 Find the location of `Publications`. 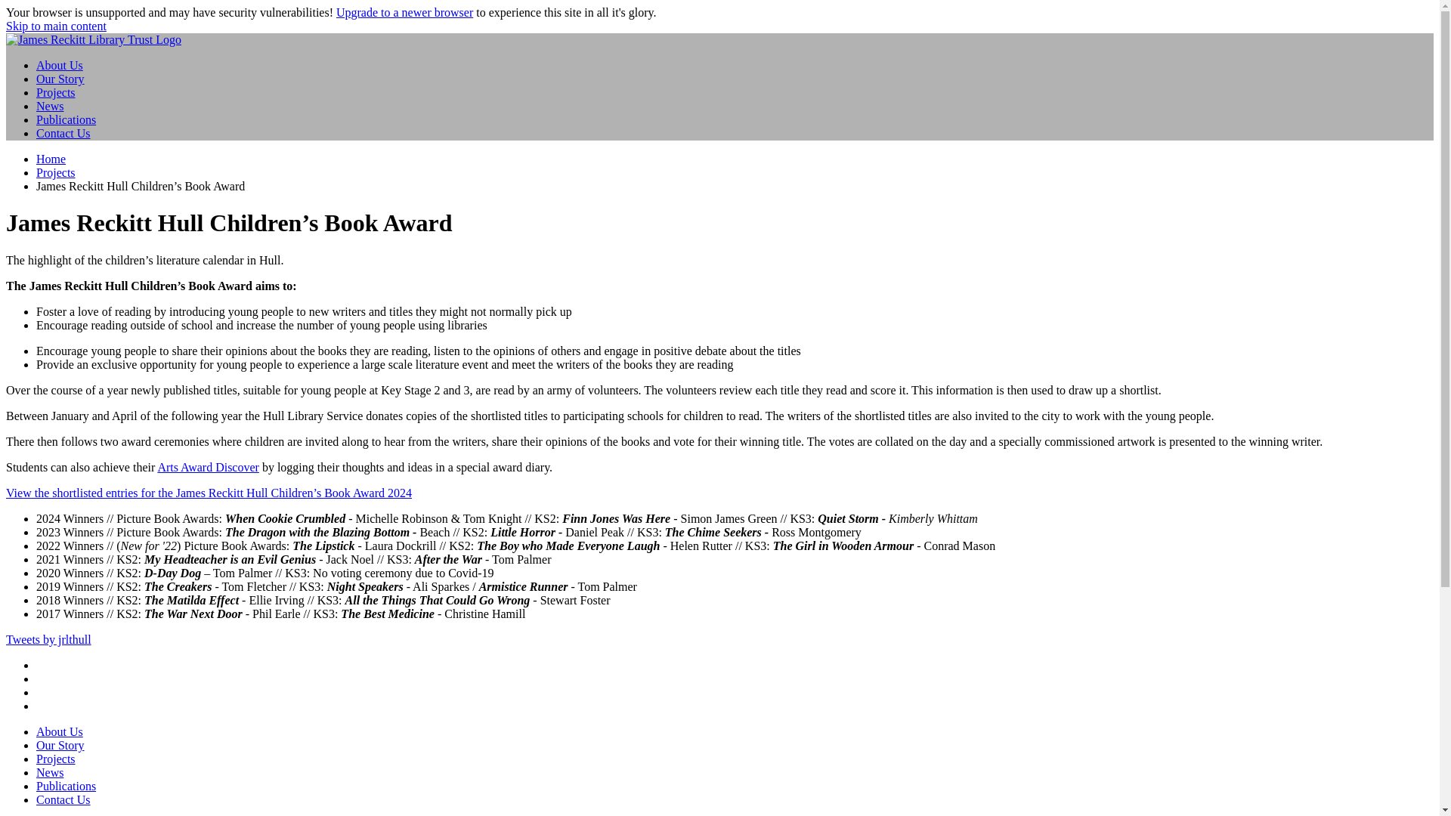

Publications is located at coordinates (66, 119).